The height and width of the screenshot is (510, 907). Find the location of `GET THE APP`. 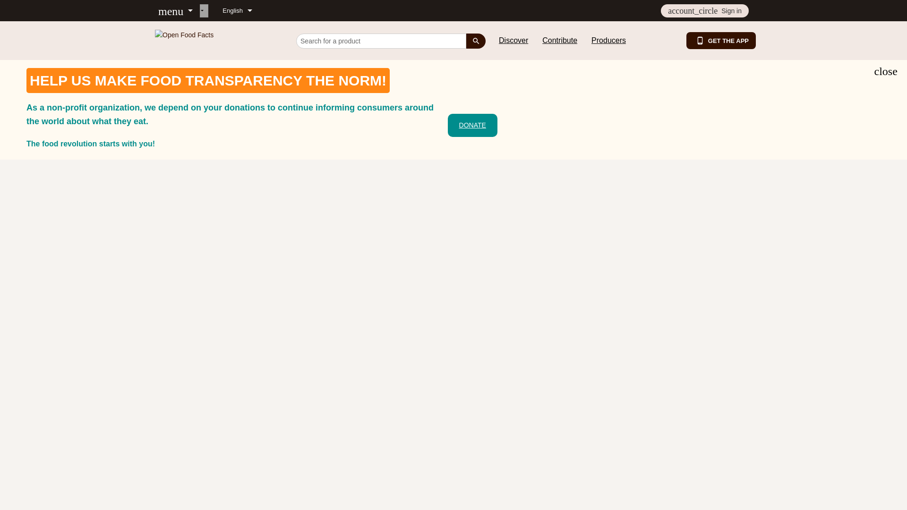

GET THE APP is located at coordinates (721, 41).